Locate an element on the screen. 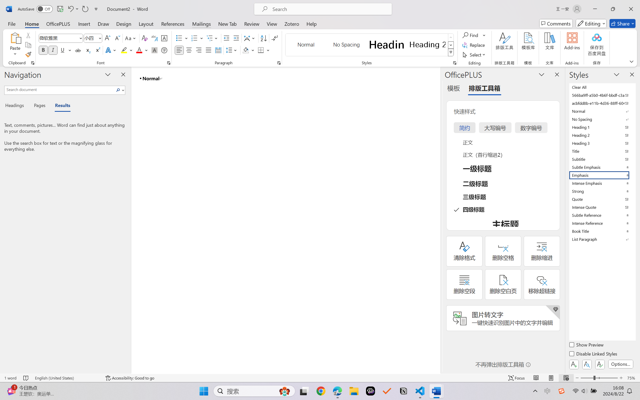  Class: NetUIScrollBar is located at coordinates (437, 220).